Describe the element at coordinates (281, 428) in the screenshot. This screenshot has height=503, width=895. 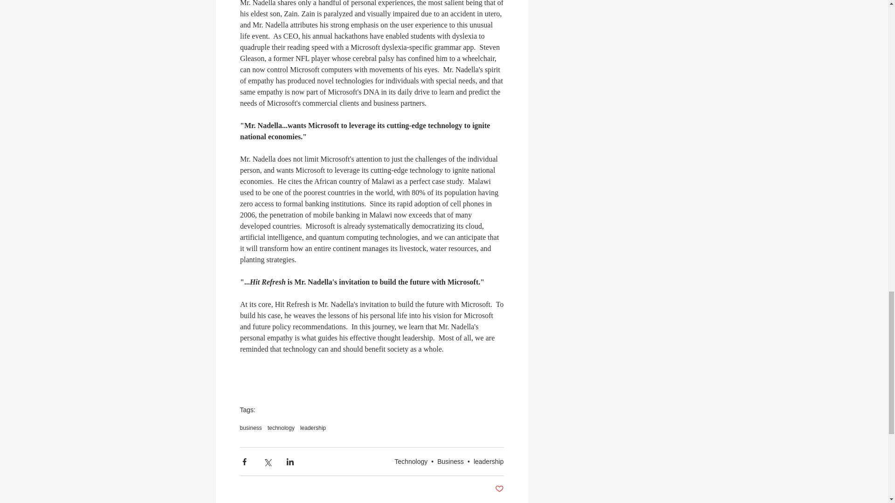
I see `technology` at that location.